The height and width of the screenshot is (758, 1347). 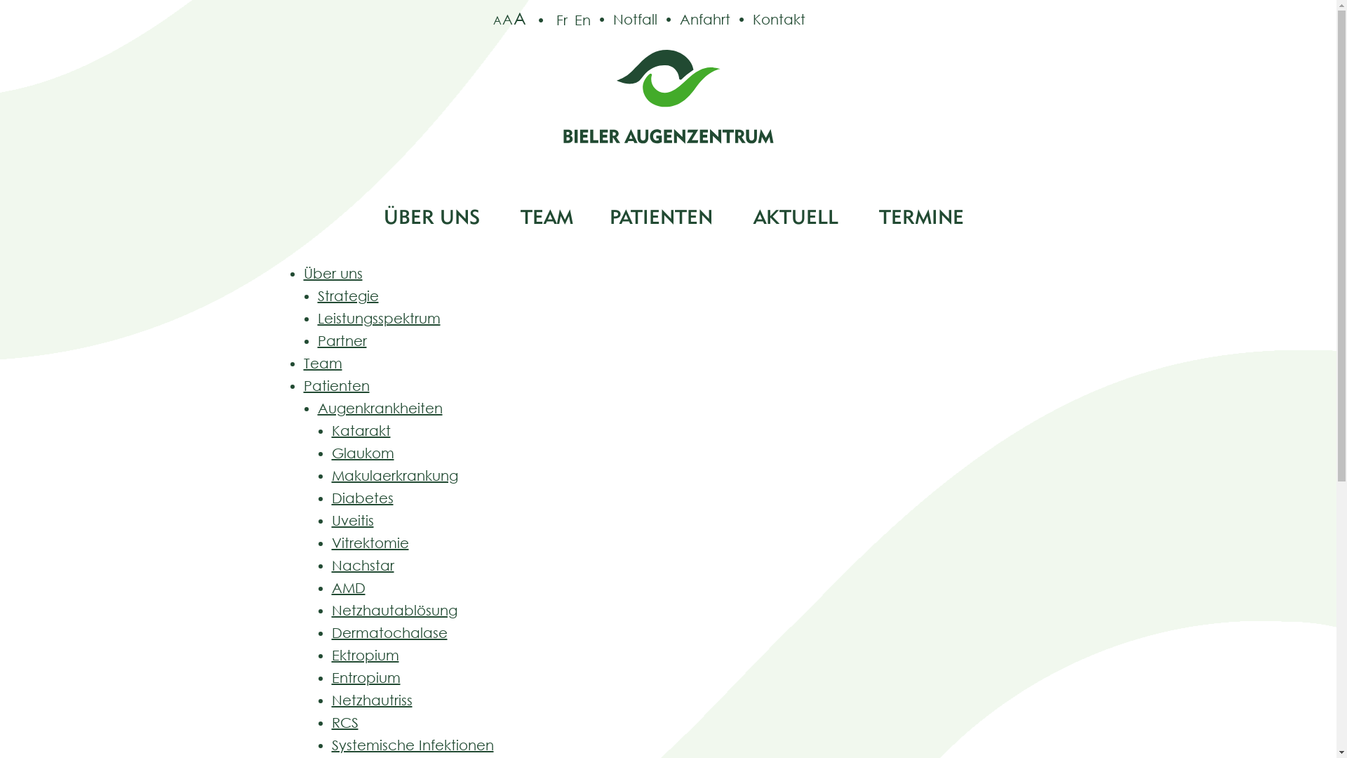 I want to click on AKTUELL, so click(x=793, y=217).